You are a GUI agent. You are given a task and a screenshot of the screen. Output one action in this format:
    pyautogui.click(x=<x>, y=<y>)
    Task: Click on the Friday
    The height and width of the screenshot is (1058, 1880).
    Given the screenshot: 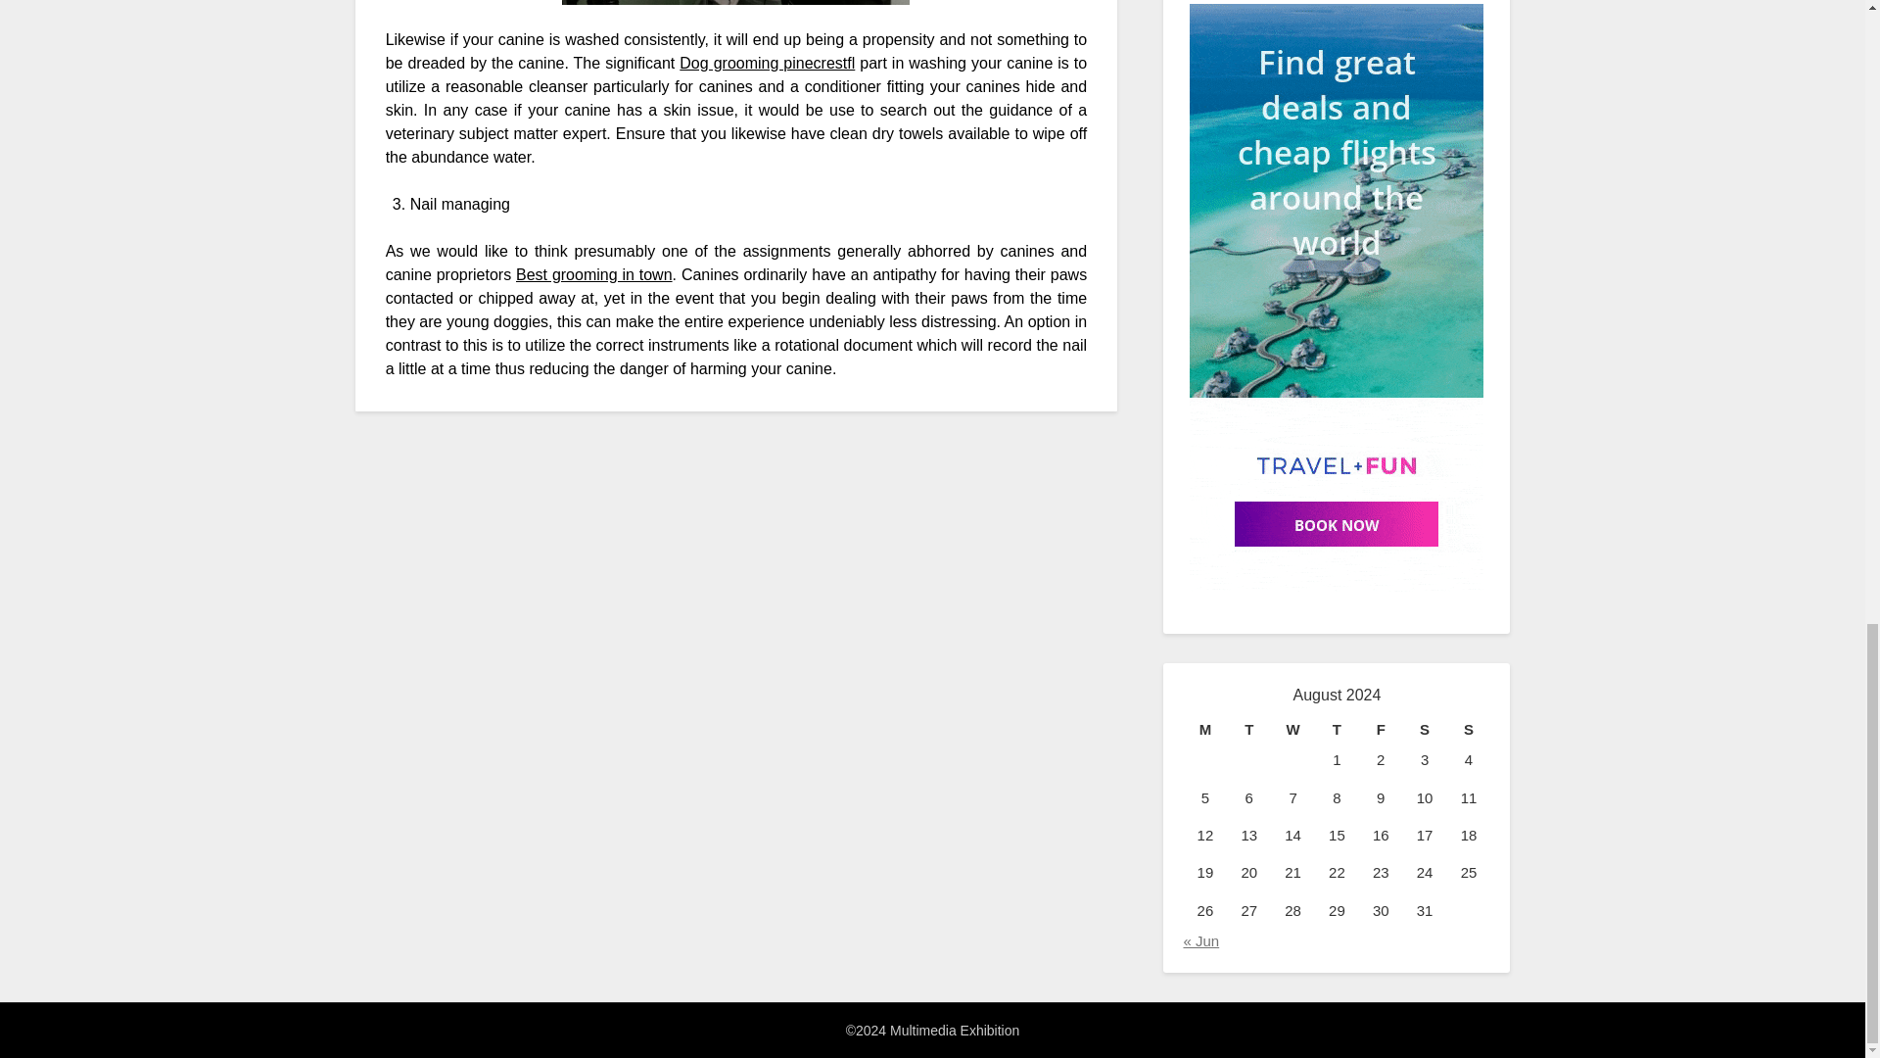 What is the action you would take?
    pyautogui.click(x=1381, y=730)
    